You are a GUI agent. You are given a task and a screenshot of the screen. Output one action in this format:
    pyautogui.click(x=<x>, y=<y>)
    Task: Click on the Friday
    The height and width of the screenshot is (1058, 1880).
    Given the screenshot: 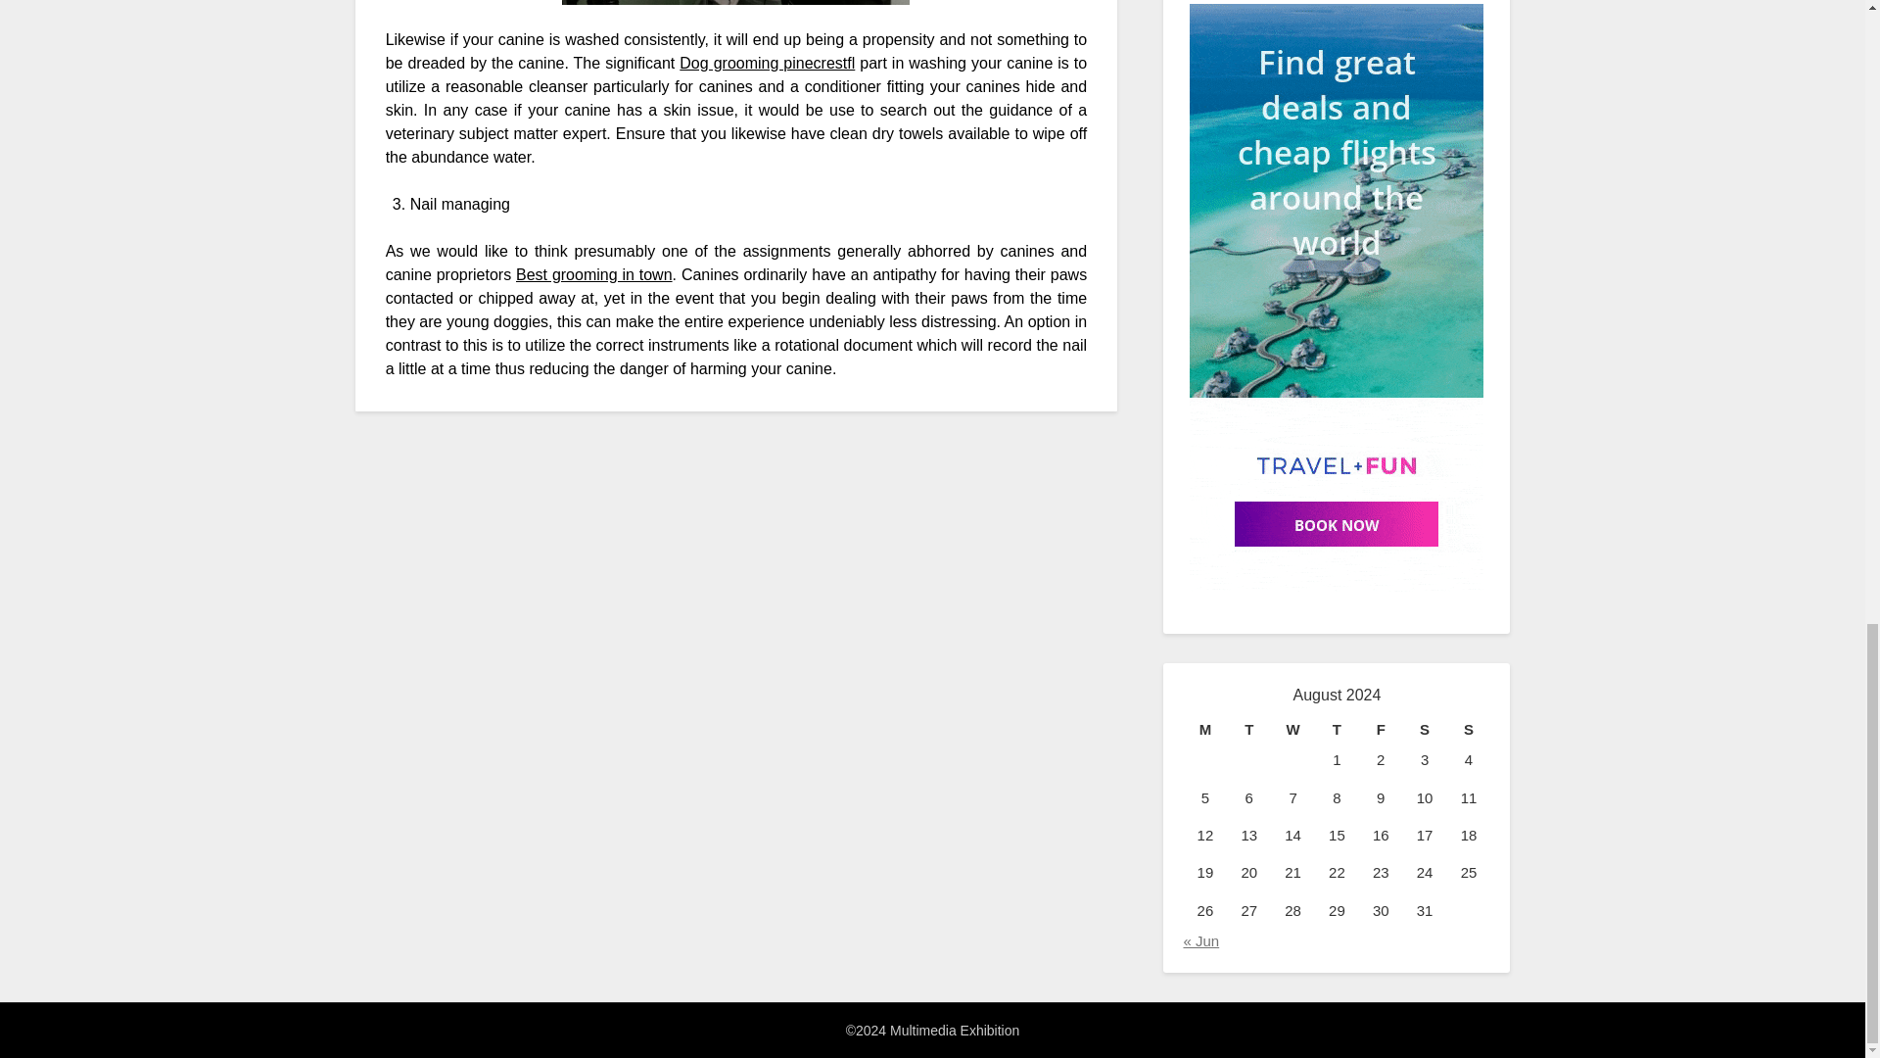 What is the action you would take?
    pyautogui.click(x=1381, y=730)
    